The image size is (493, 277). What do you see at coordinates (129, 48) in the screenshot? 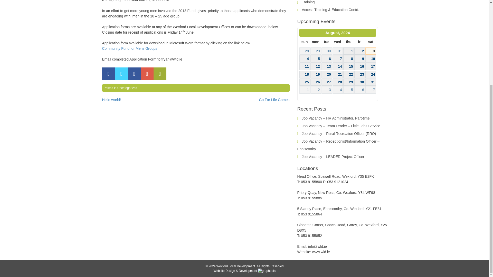
I see `Community Fund for Mens Groups` at bounding box center [129, 48].